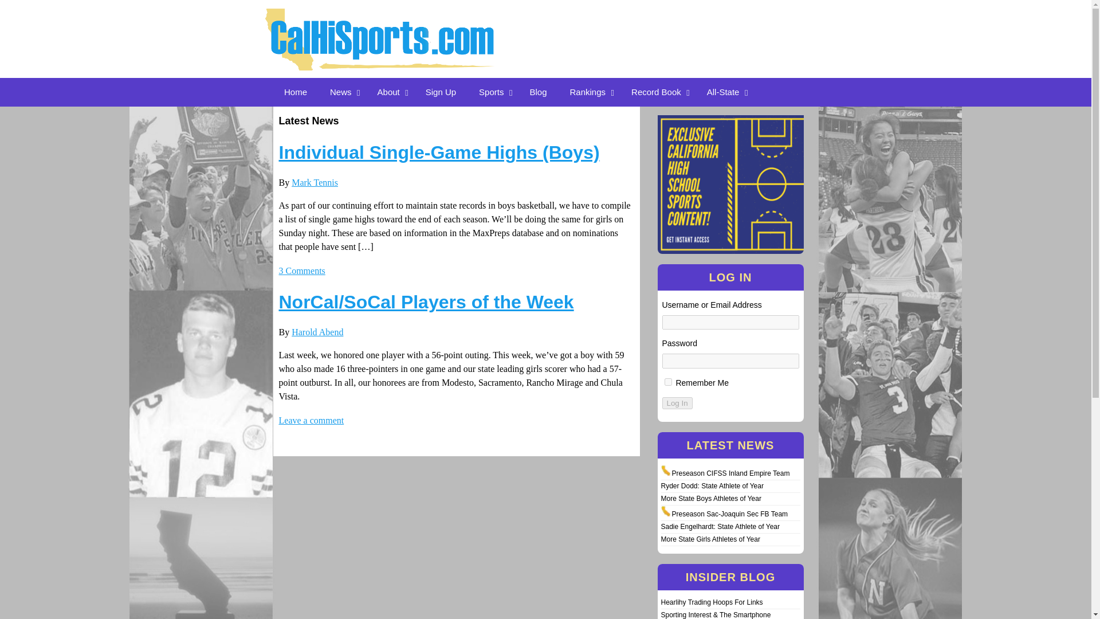  What do you see at coordinates (730, 473) in the screenshot?
I see `Permalink to Preseason CIFSS Inland Empire Team` at bounding box center [730, 473].